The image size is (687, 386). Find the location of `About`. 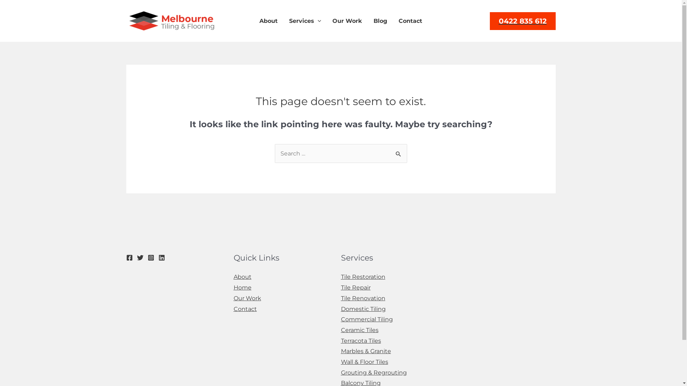

About is located at coordinates (242, 277).